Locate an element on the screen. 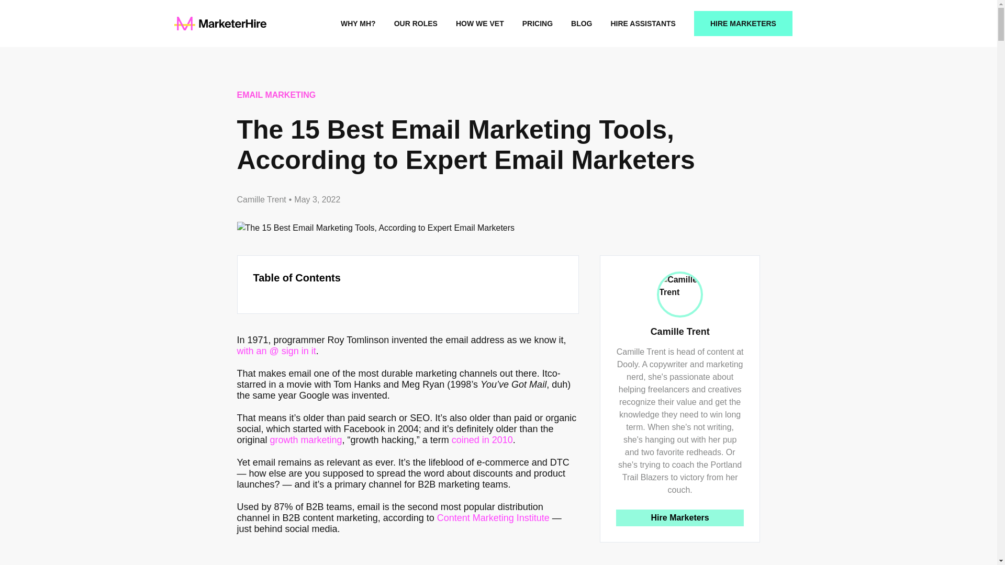 This screenshot has height=565, width=1005. EMAIL MARKETING is located at coordinates (275, 95).